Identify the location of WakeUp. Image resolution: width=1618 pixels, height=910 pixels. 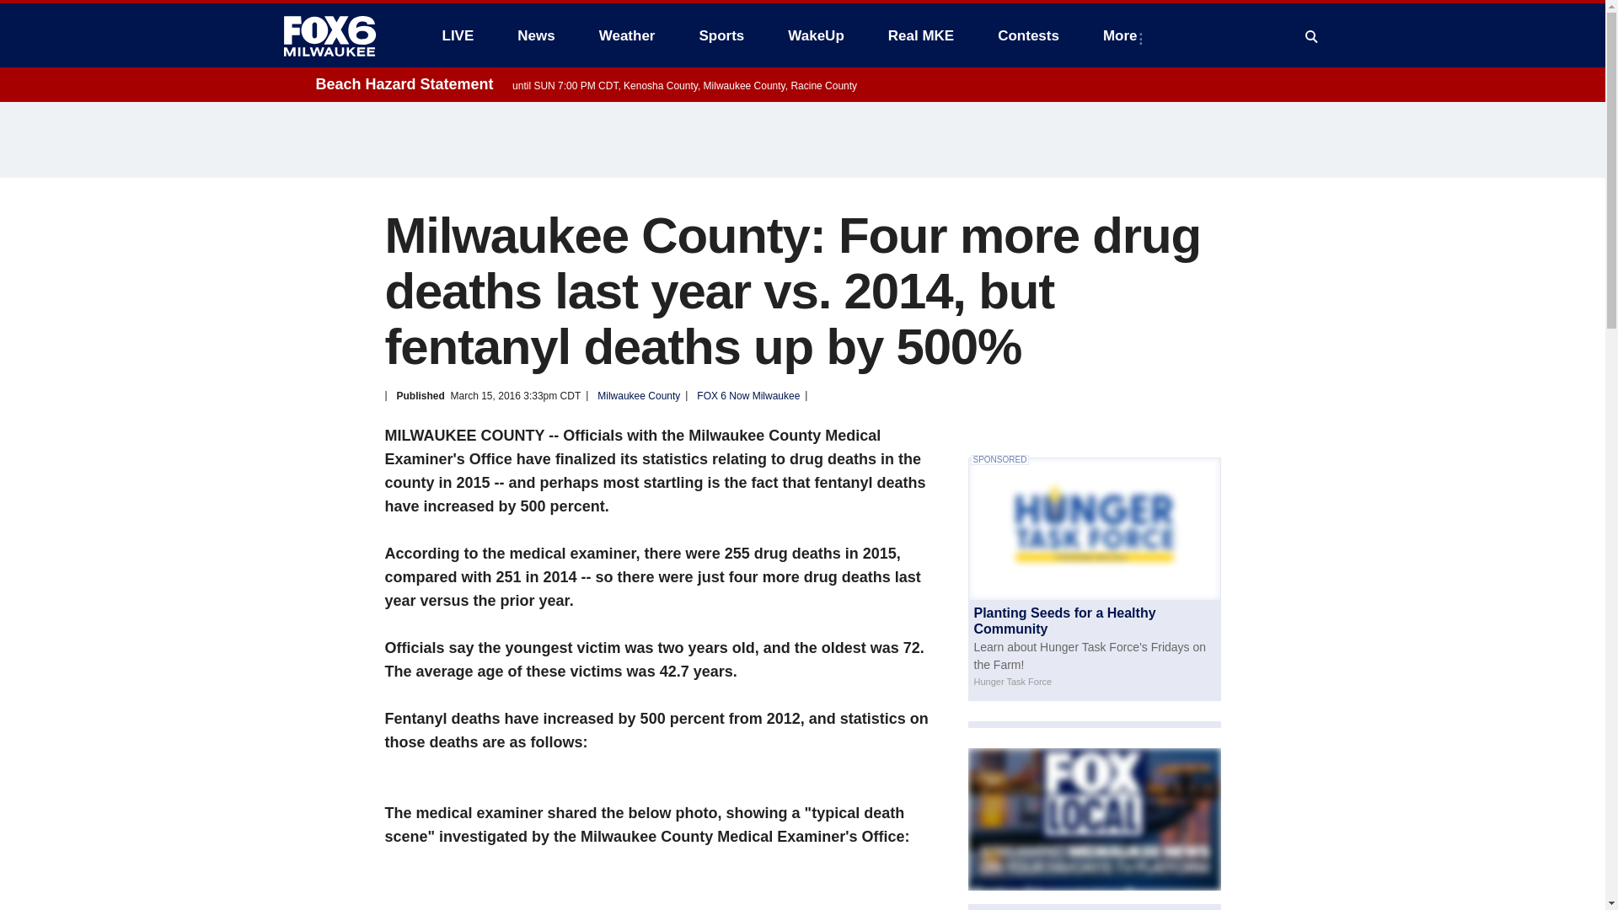
(816, 35).